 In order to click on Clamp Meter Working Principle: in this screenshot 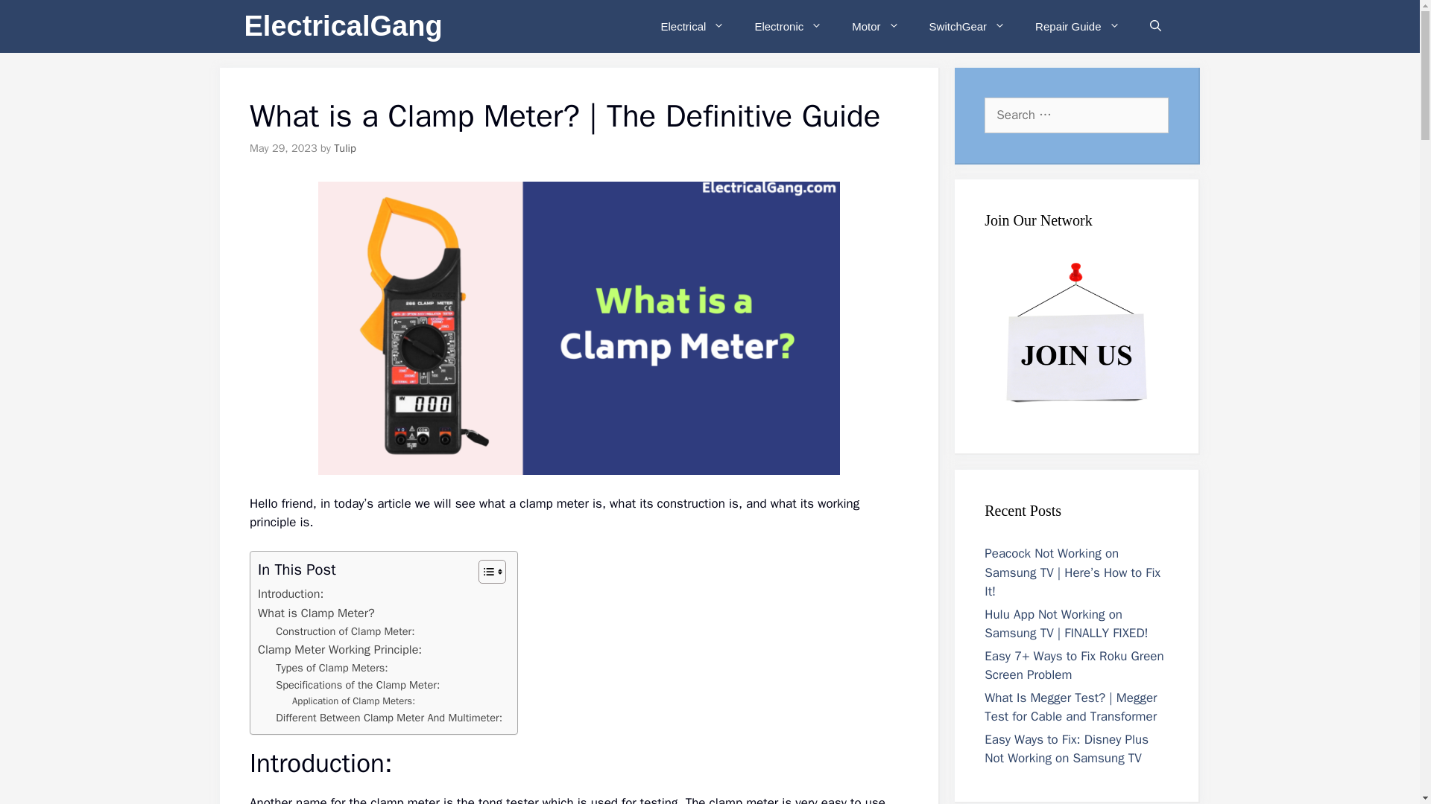, I will do `click(340, 649)`.